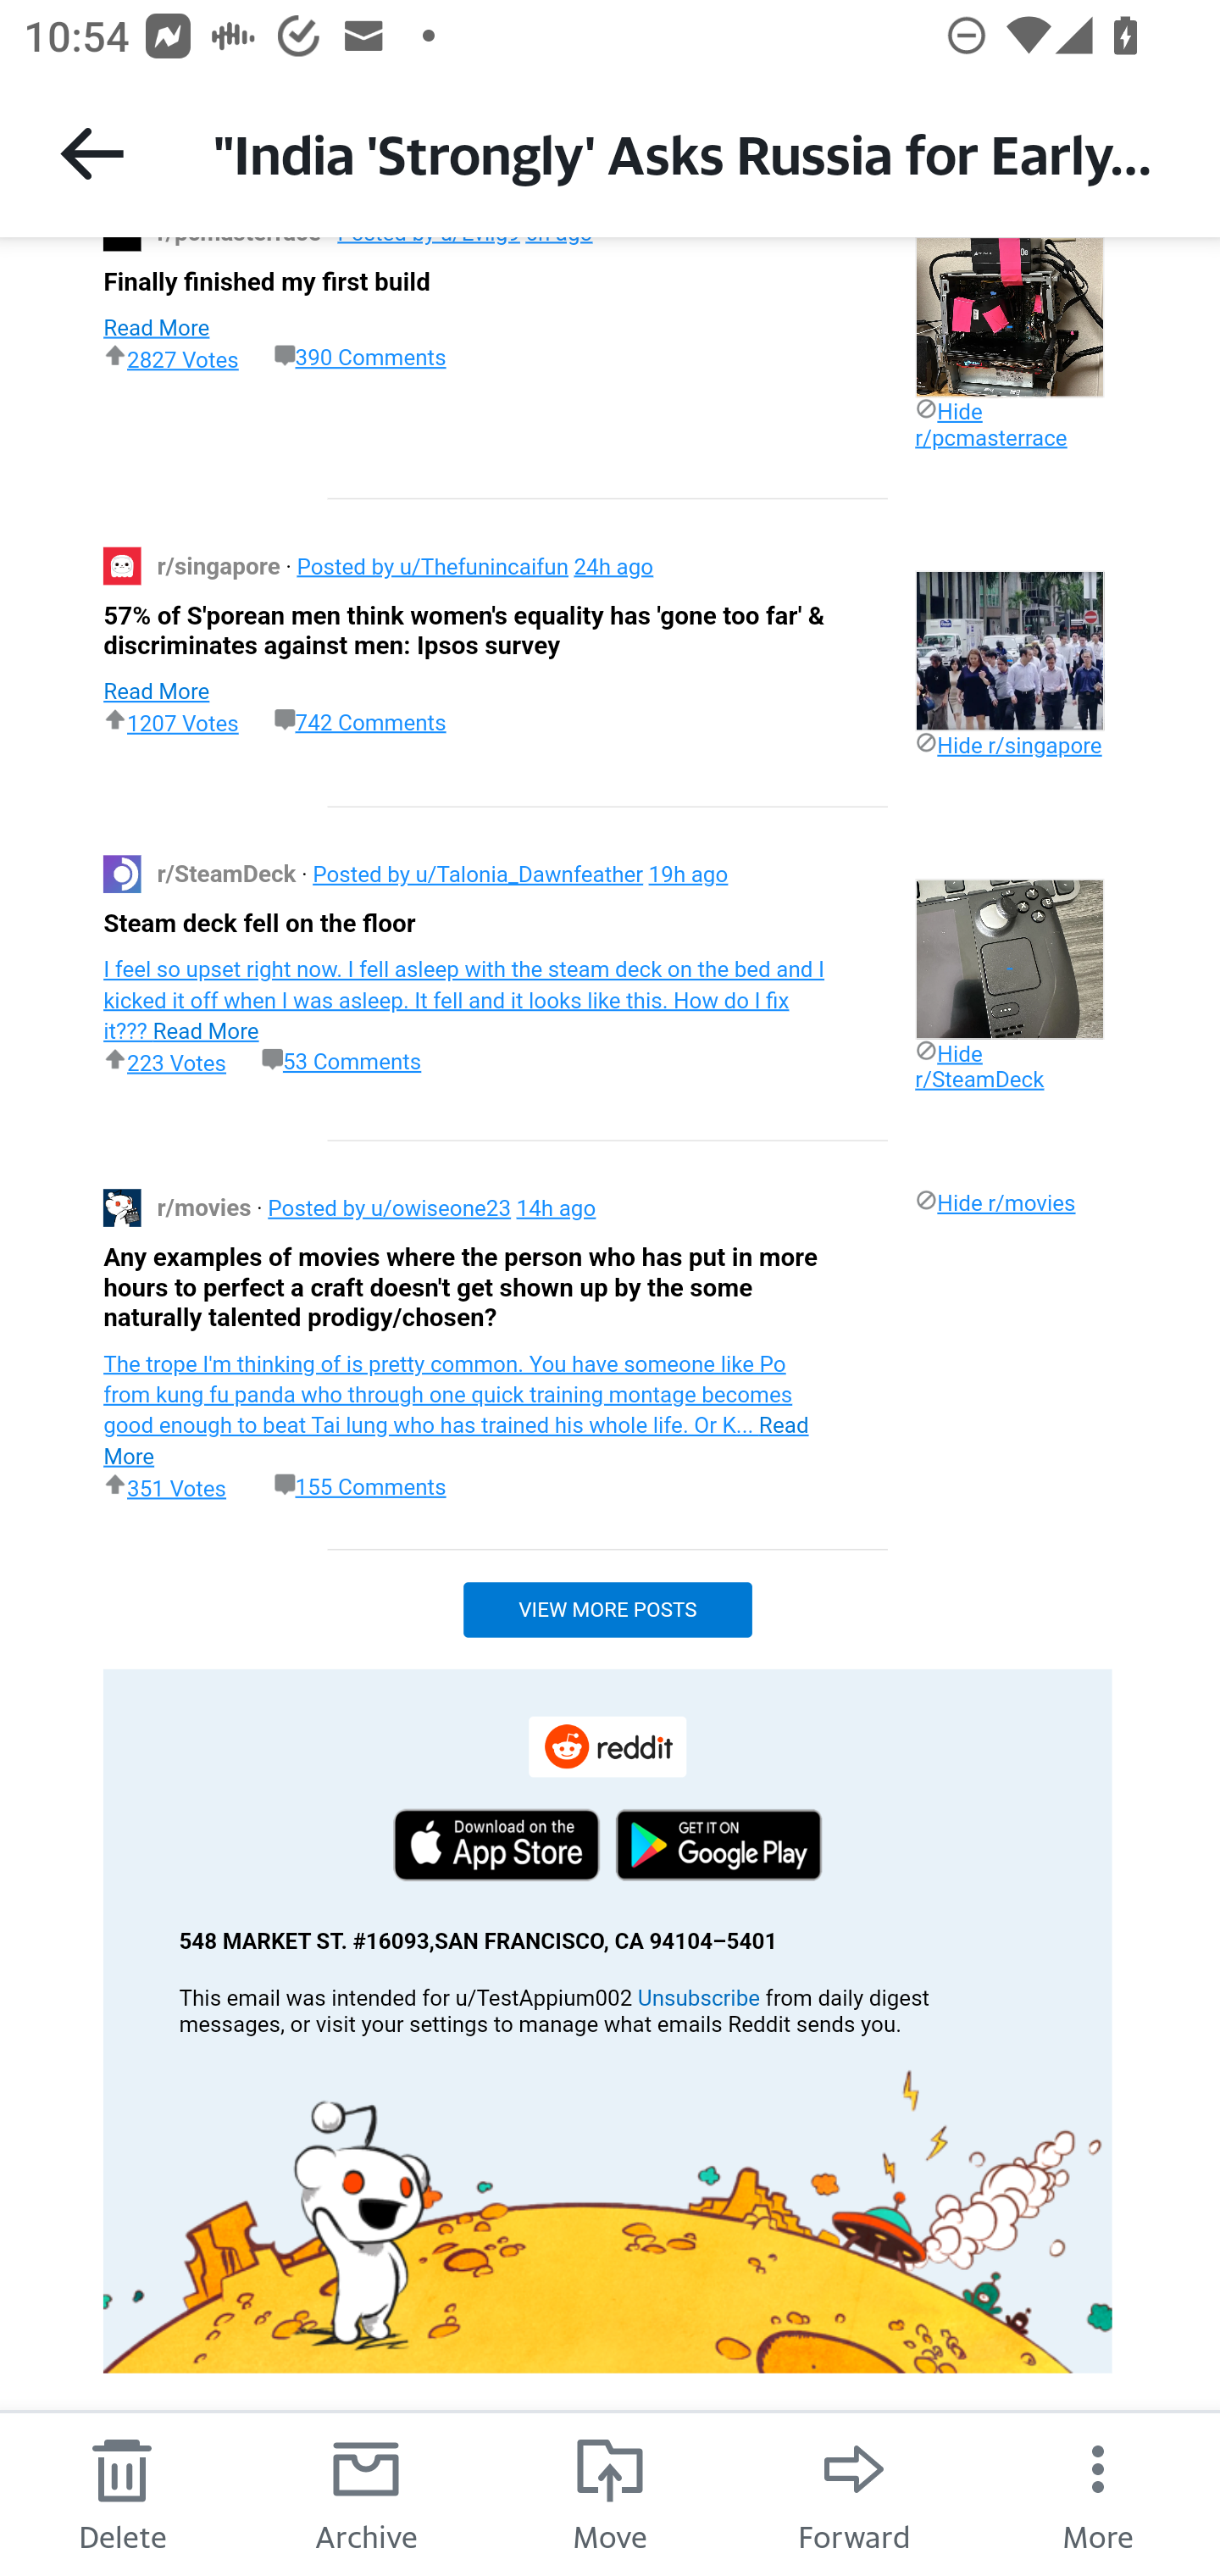 This screenshot has width=1220, height=2576. Describe the element at coordinates (979, 1064) in the screenshot. I see `Hide r/SteamDeck` at that location.